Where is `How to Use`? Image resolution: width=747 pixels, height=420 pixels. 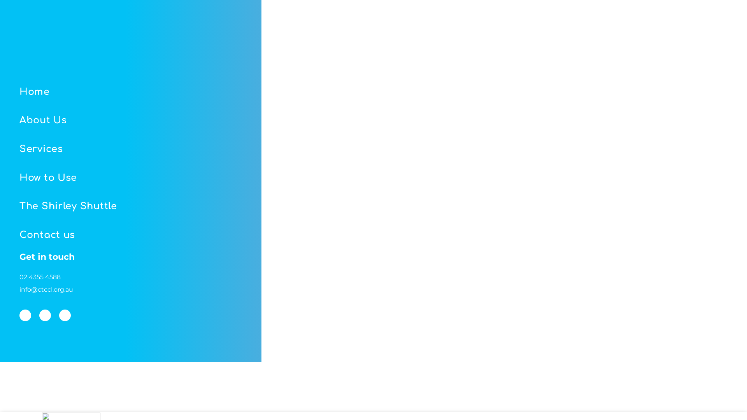 How to Use is located at coordinates (150, 178).